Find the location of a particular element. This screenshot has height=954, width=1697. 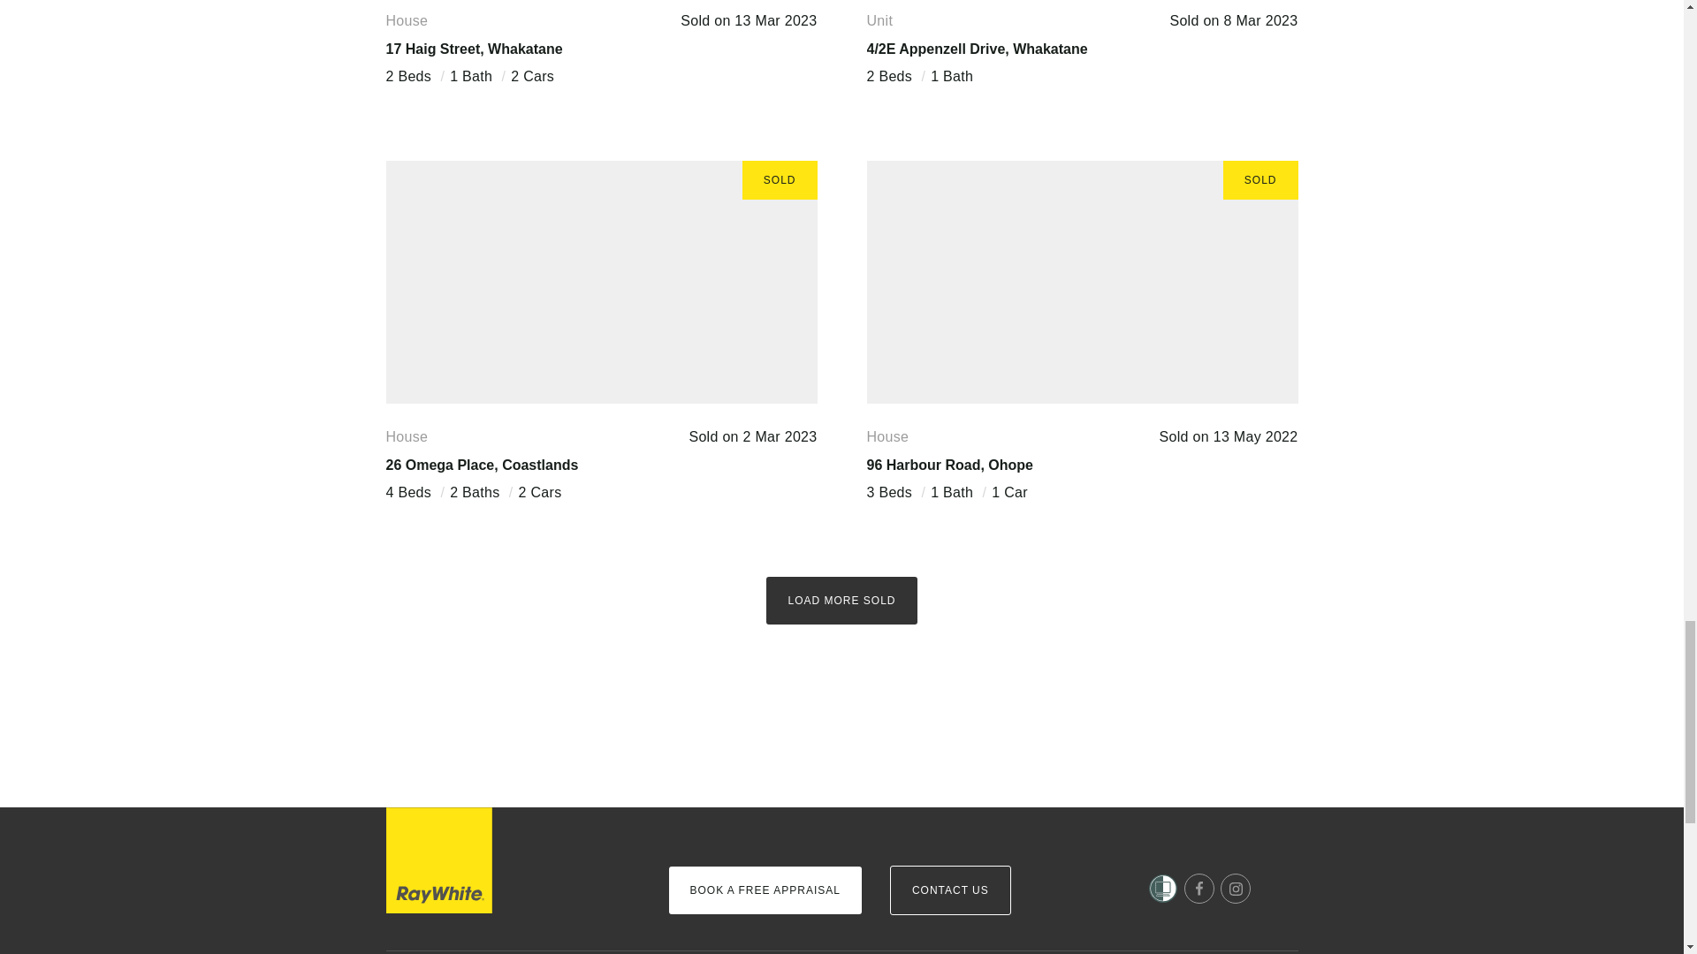

Facebook is located at coordinates (1199, 889).